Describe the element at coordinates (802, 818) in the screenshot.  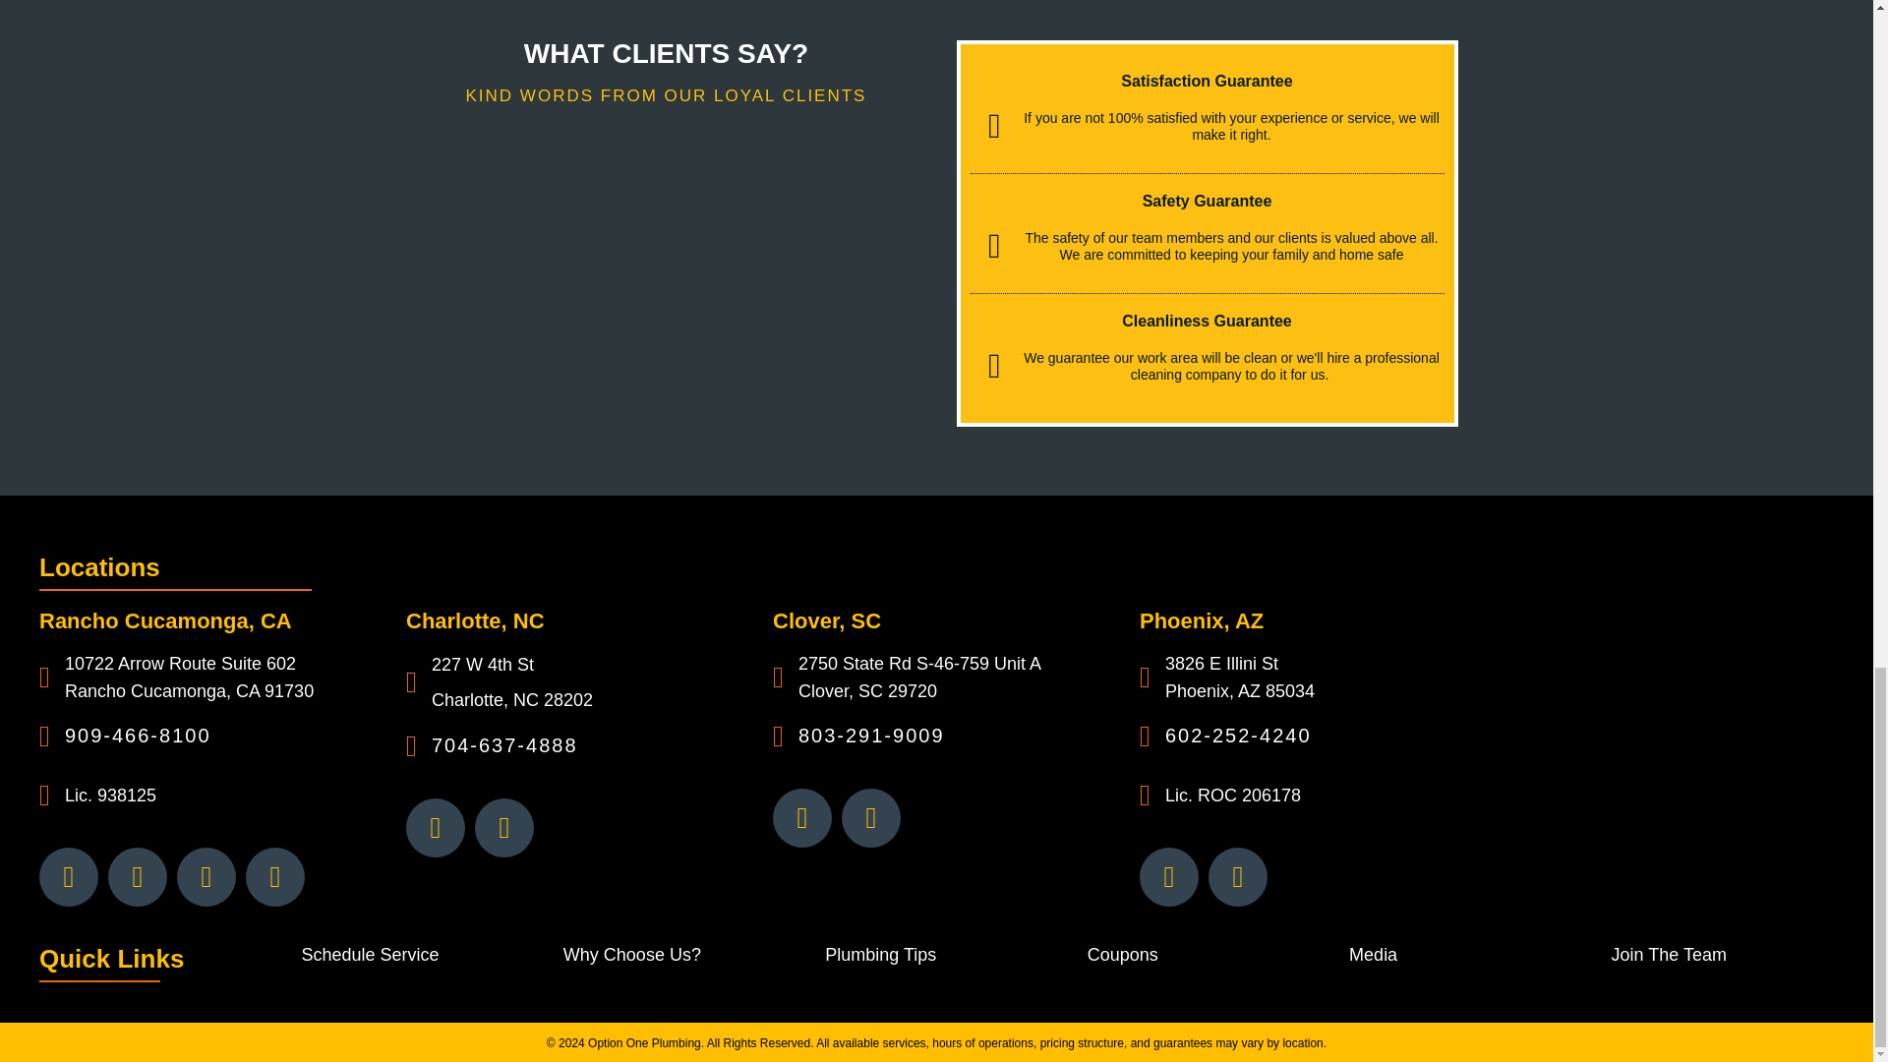
I see `Instagram` at that location.